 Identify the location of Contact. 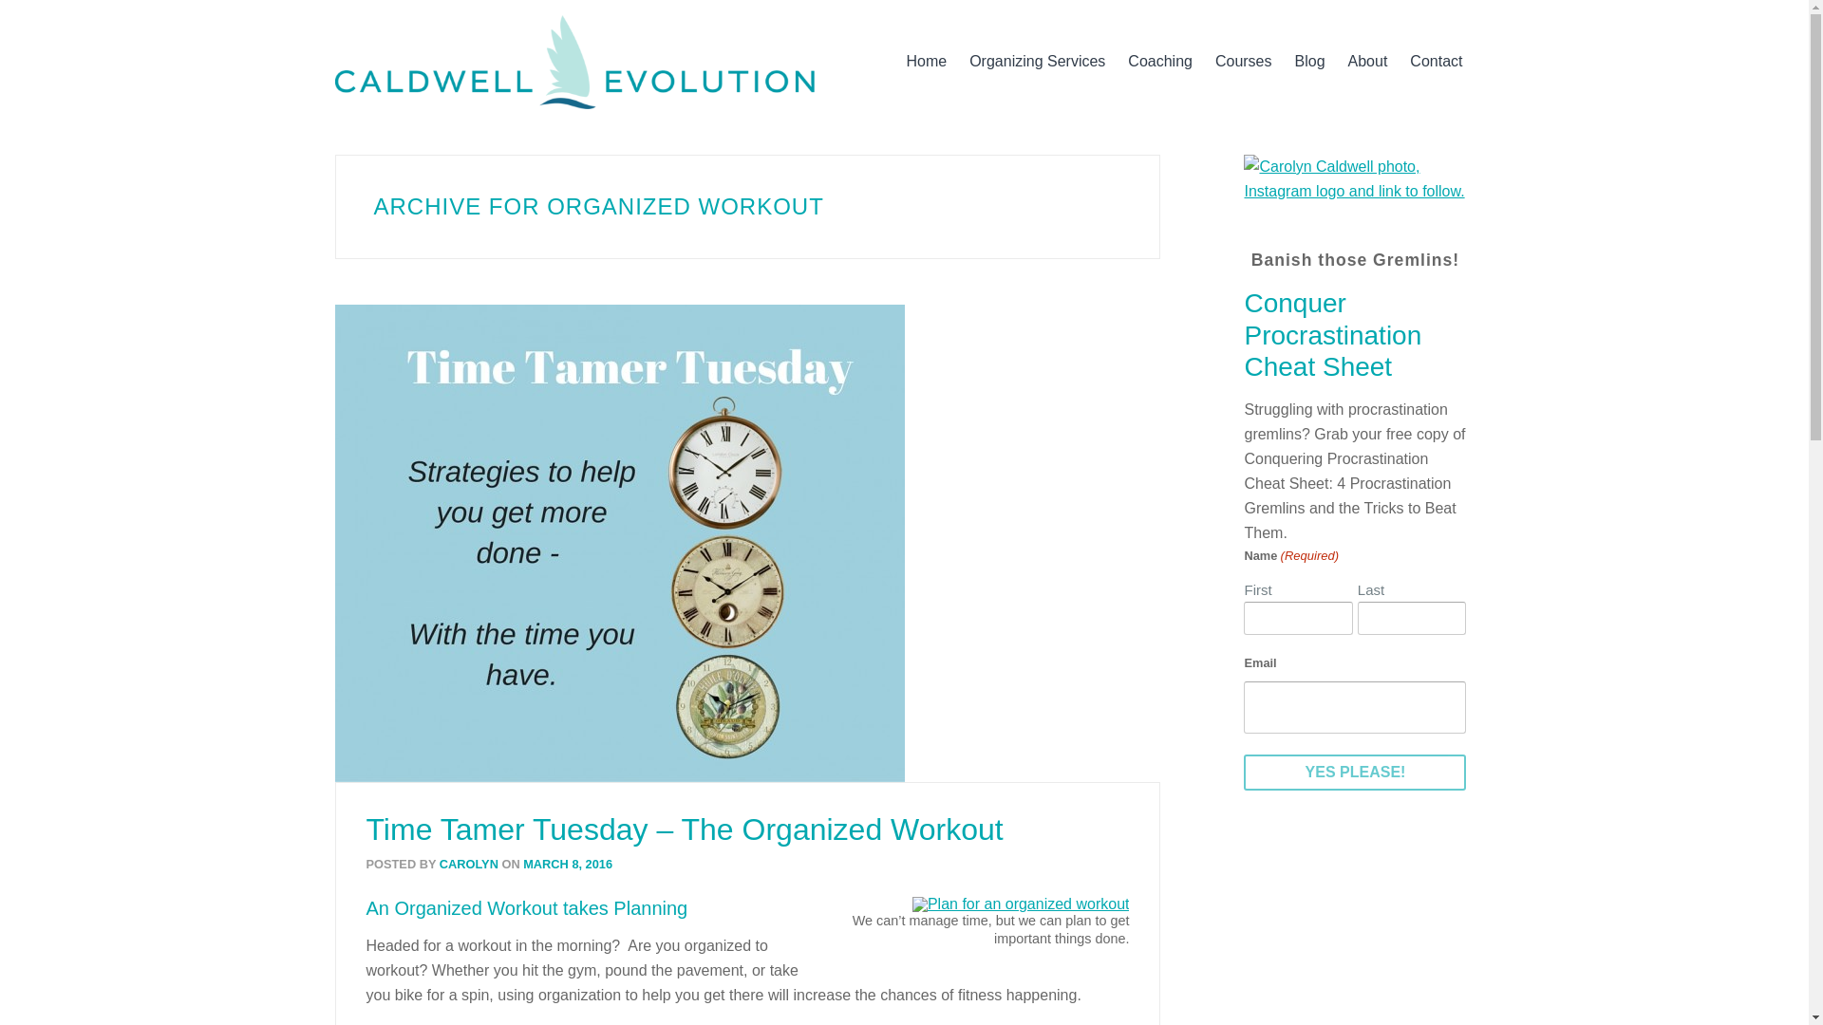
(1436, 62).